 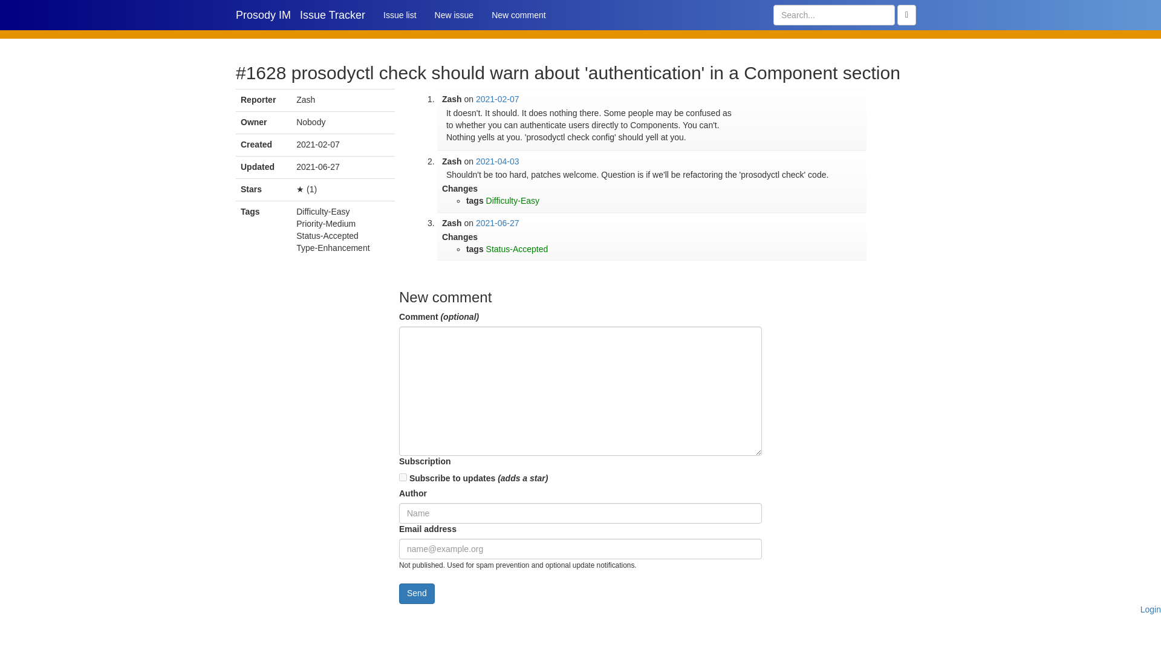 What do you see at coordinates (454, 15) in the screenshot?
I see `New issue` at bounding box center [454, 15].